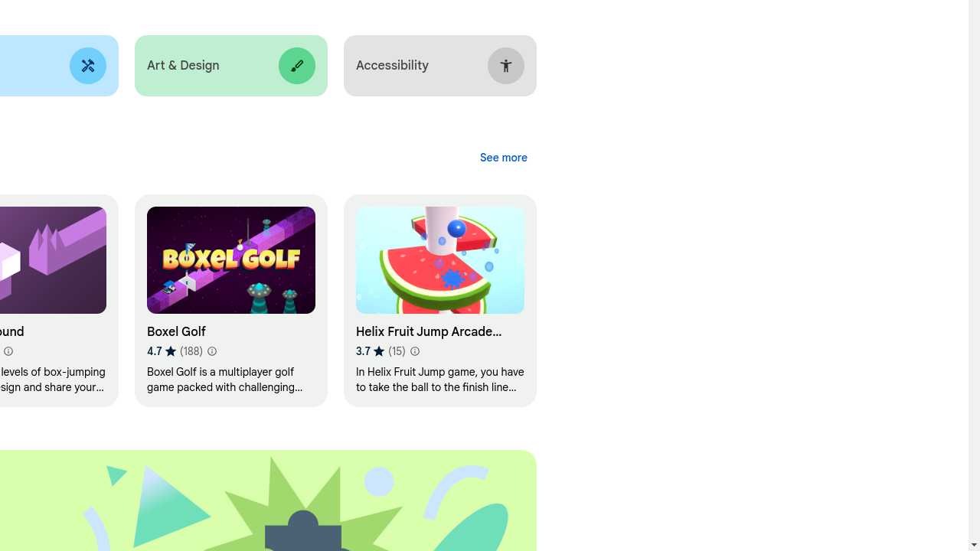 The image size is (980, 551). What do you see at coordinates (414, 352) in the screenshot?
I see `Learn more about results and reviews "Helix Fruit Jump Arcade Game"` at bounding box center [414, 352].